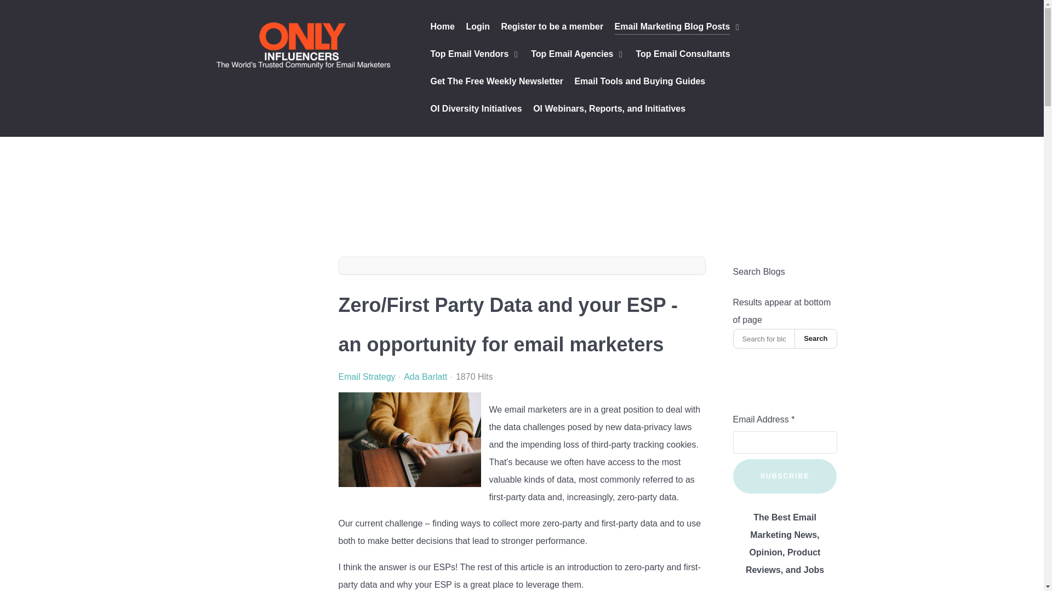 This screenshot has width=1052, height=591. I want to click on Subscribe, so click(785, 476).